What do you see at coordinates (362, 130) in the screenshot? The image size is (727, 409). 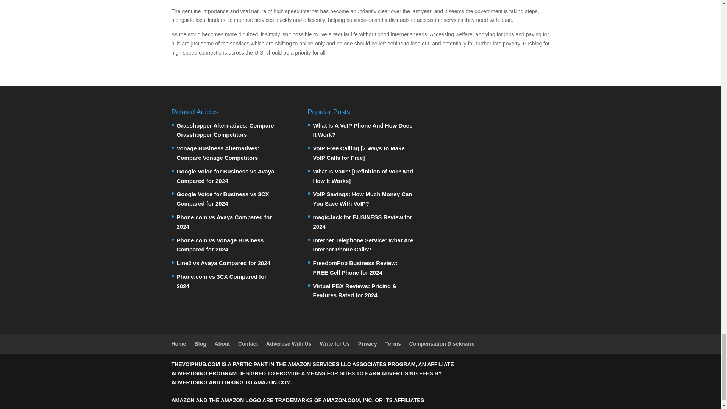 I see `What Is A VoIP Phone And How Does It Work?` at bounding box center [362, 130].